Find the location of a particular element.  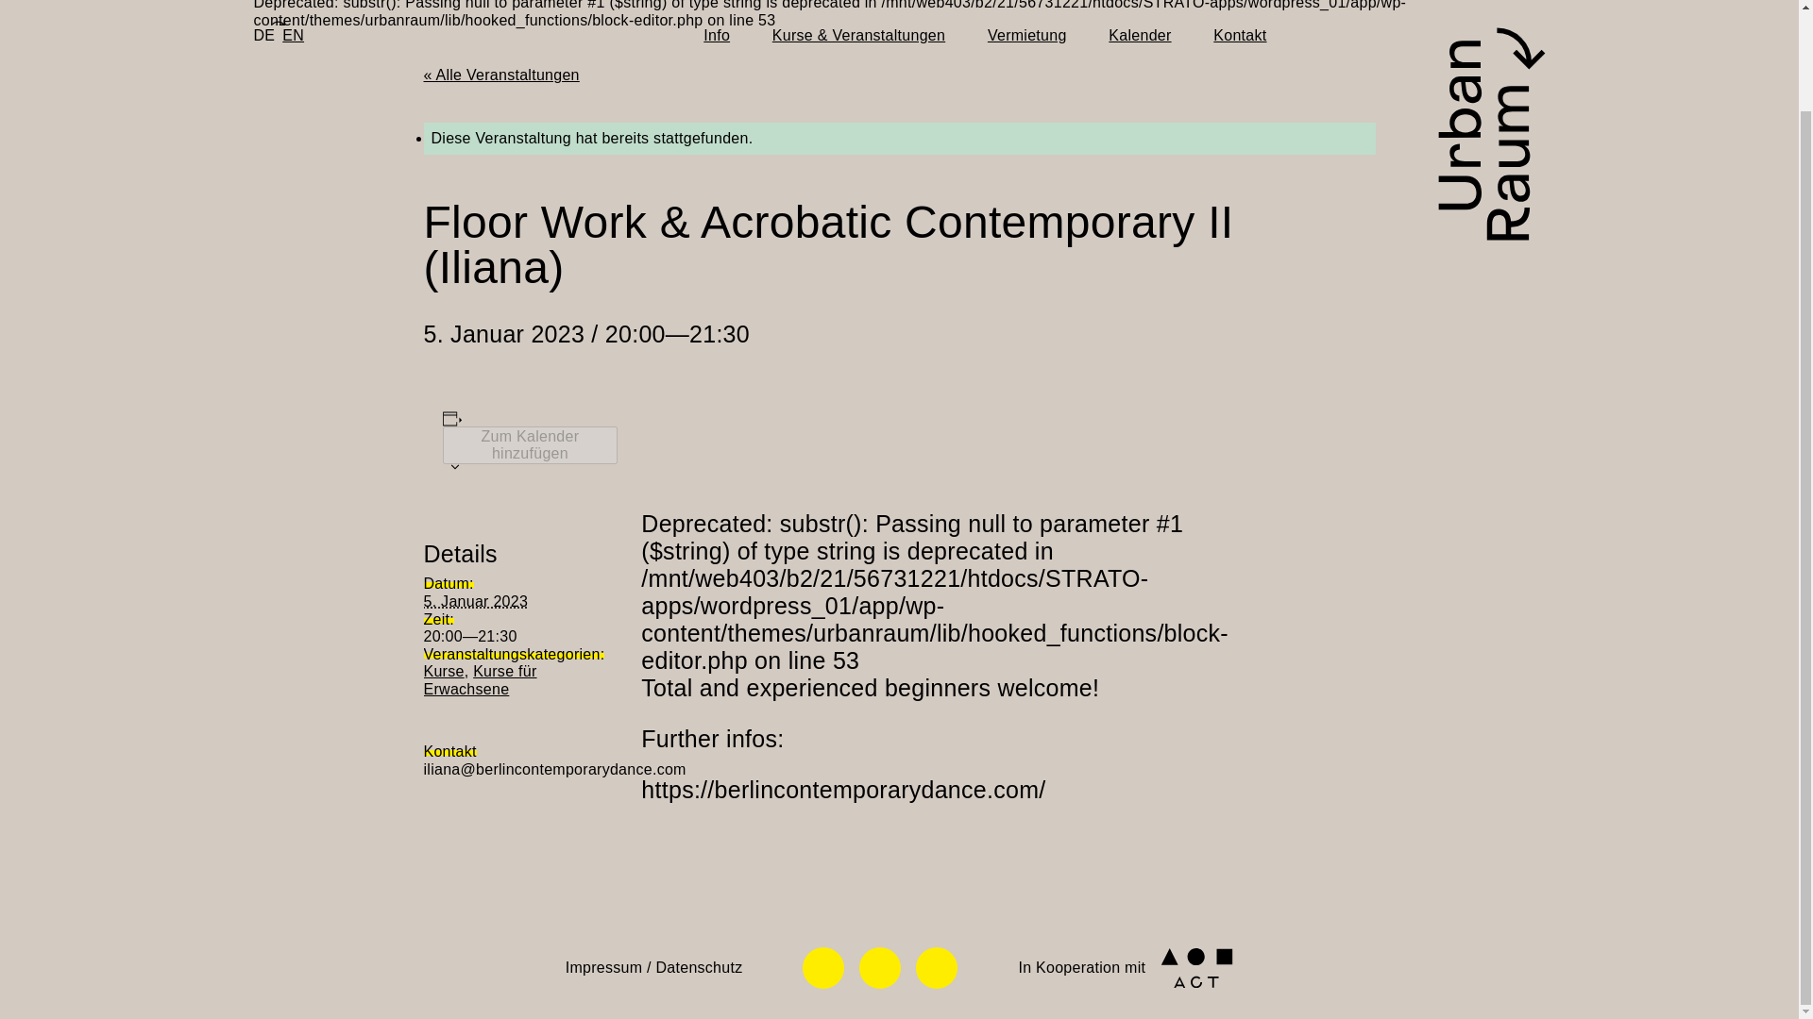

Instagram is located at coordinates (880, 968).